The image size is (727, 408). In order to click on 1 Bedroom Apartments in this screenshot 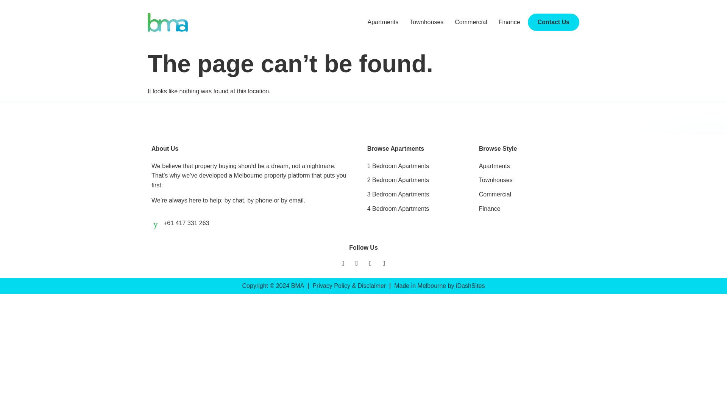, I will do `click(415, 166)`.